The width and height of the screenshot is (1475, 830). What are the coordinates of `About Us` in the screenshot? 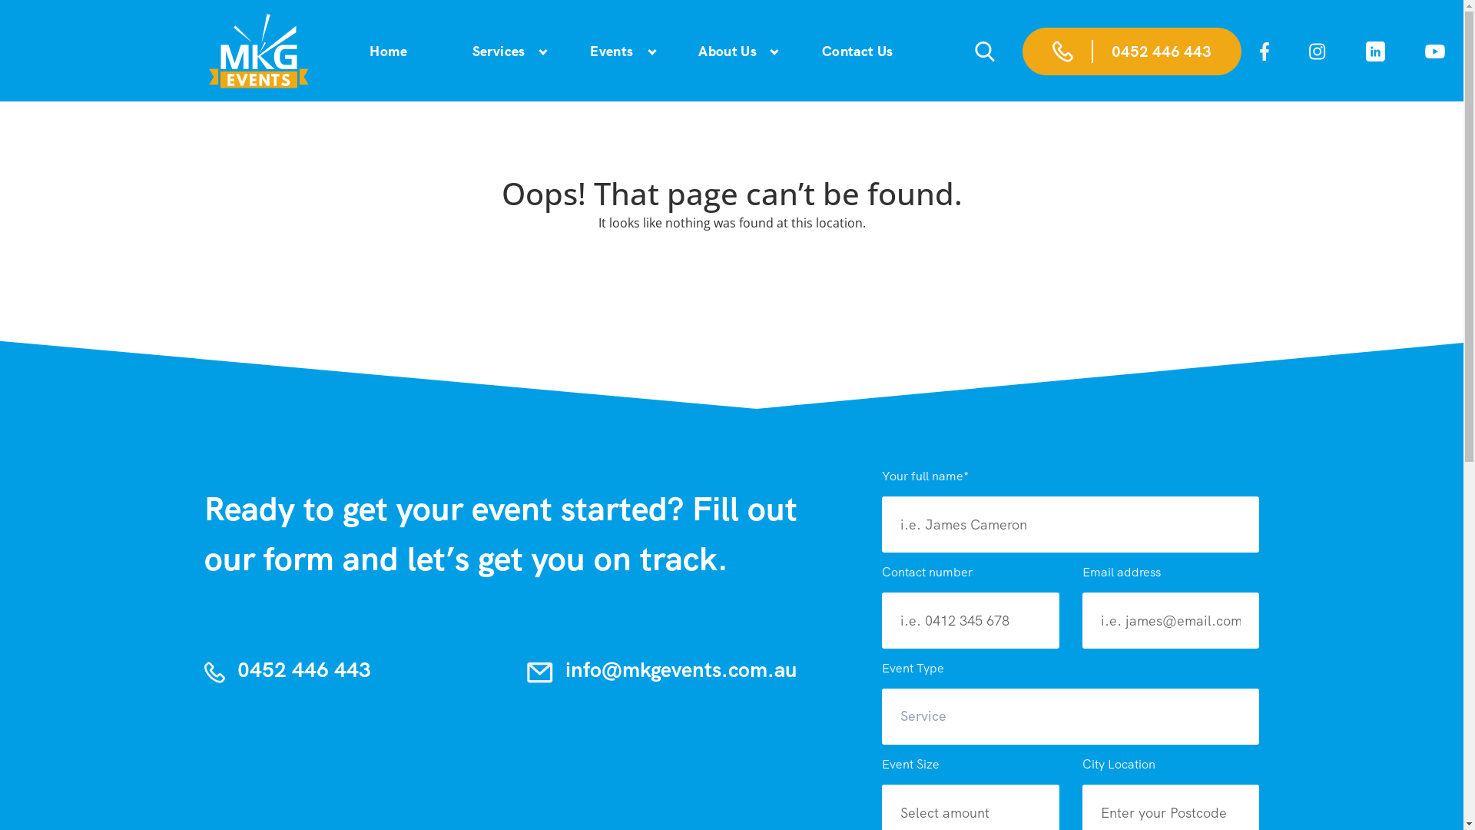 It's located at (728, 51).